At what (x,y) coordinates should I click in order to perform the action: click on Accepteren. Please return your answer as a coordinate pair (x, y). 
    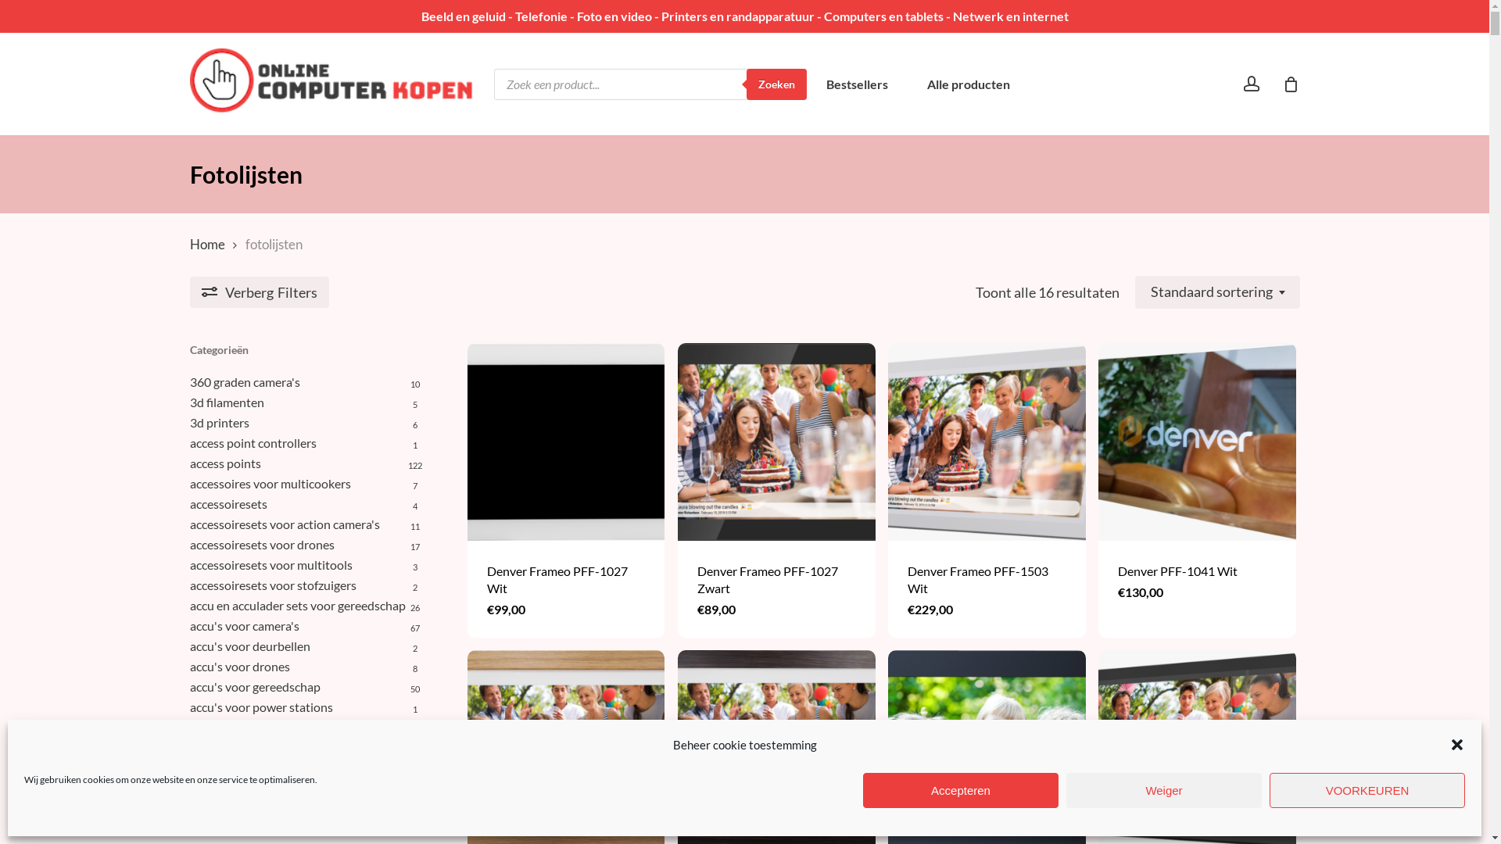
    Looking at the image, I should click on (961, 791).